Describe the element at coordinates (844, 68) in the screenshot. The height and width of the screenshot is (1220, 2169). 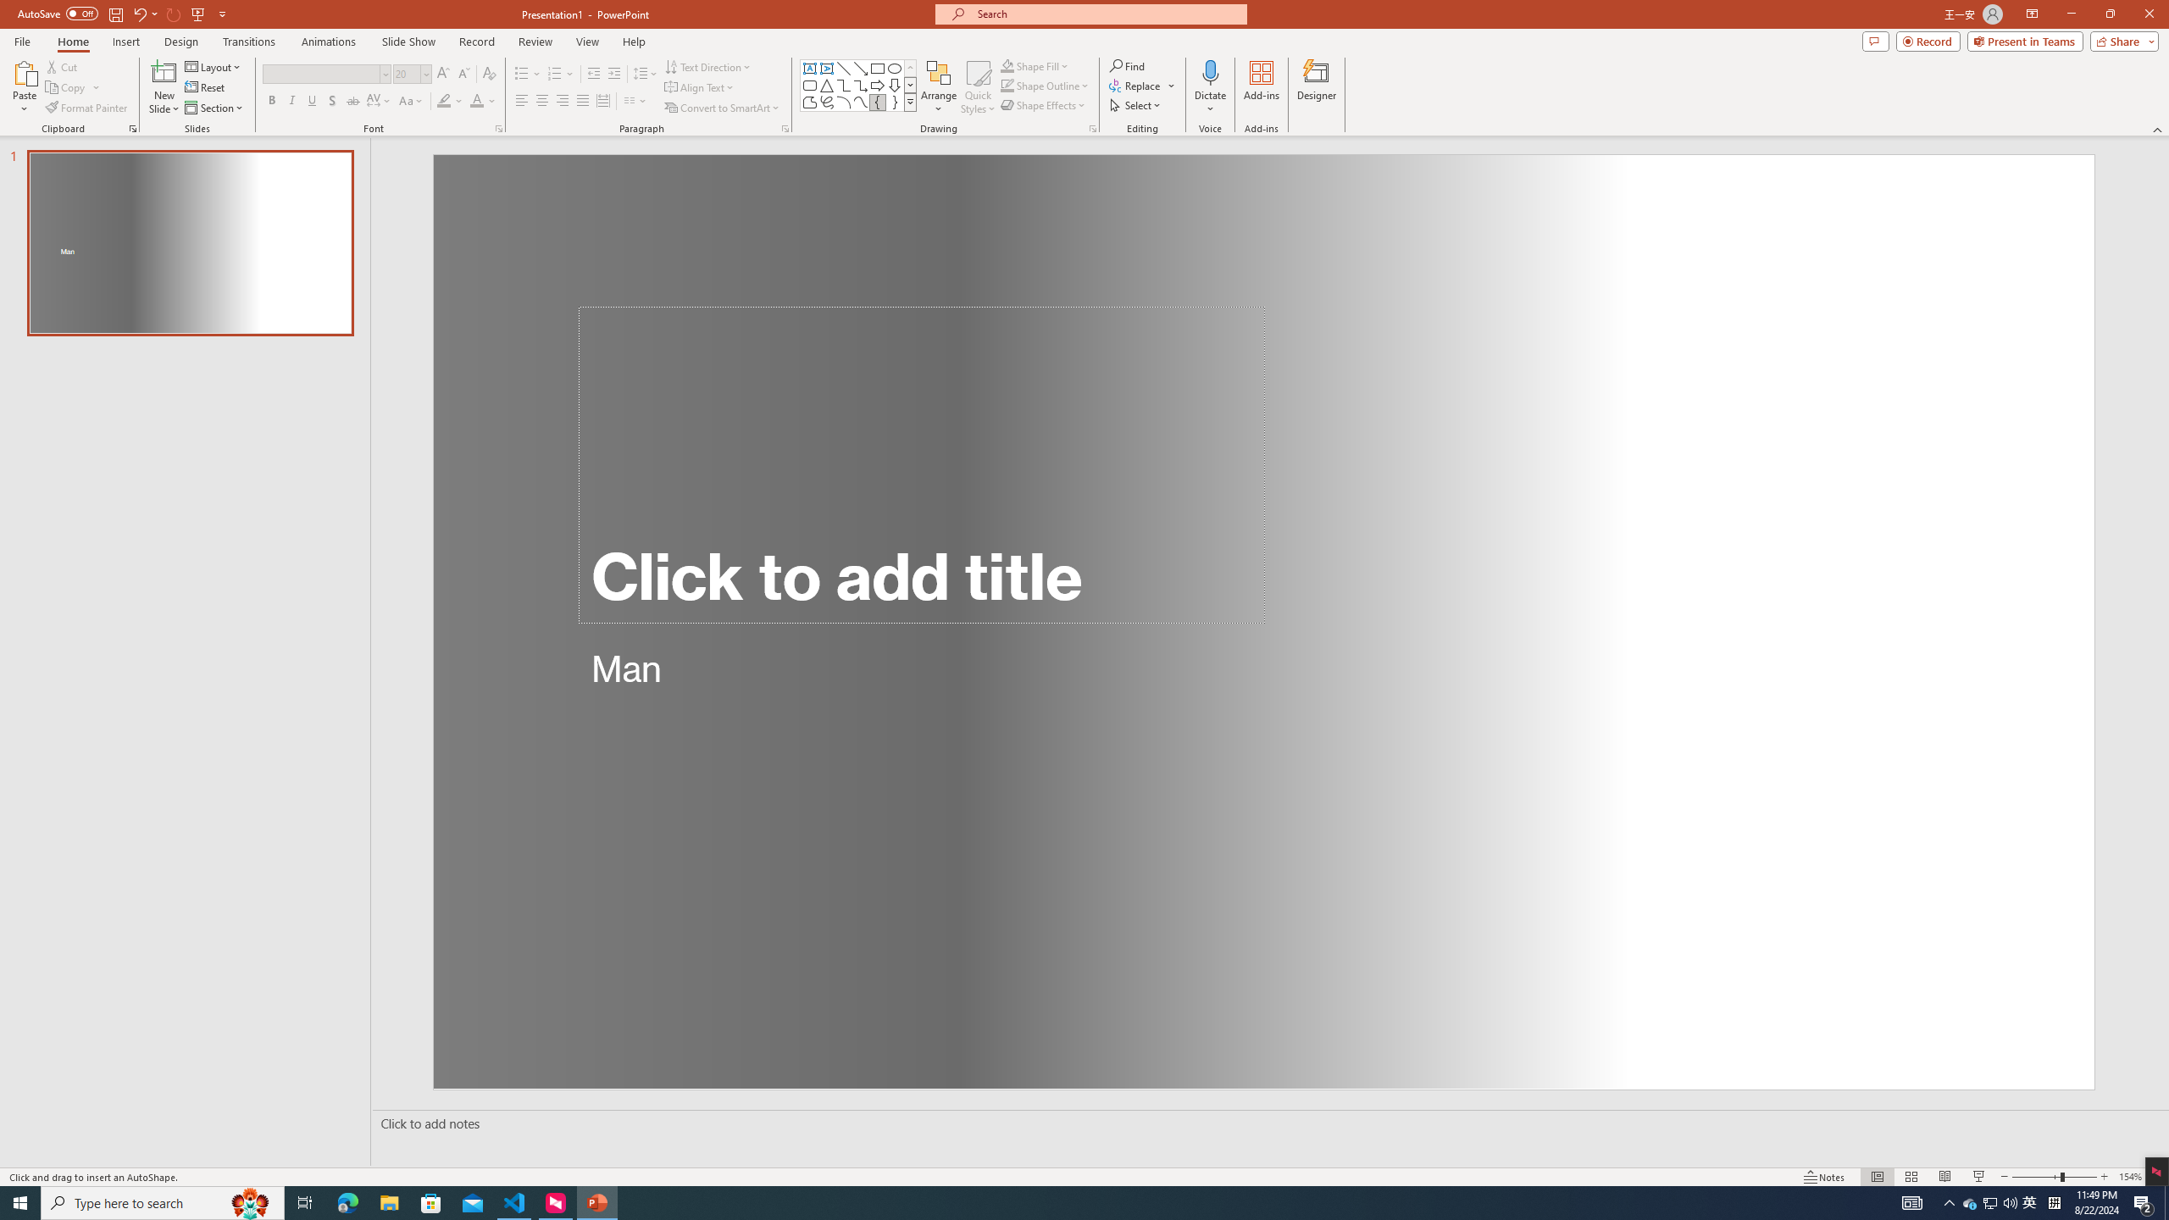
I see `Line` at that location.